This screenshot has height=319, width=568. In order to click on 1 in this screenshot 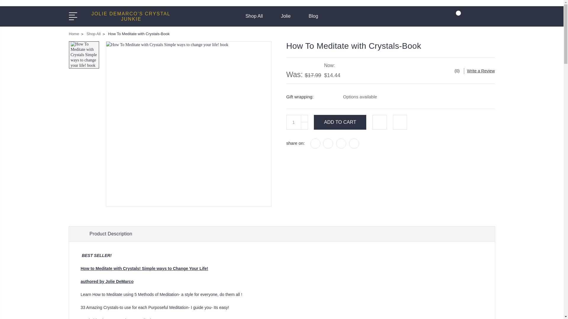, I will do `click(293, 122)`.